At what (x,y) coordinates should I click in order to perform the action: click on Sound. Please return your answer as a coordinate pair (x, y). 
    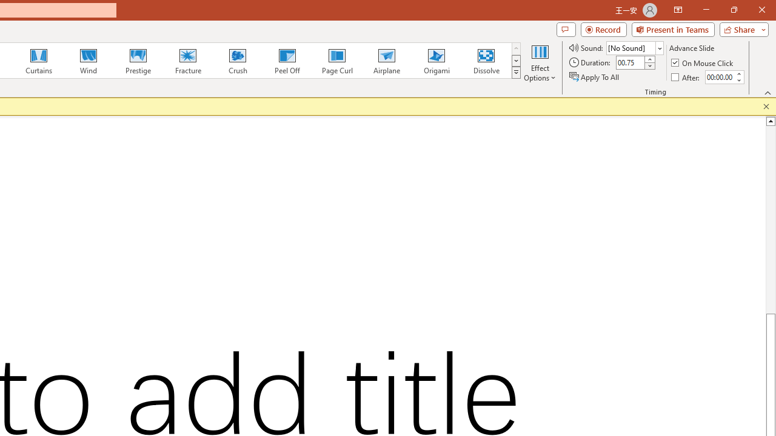
    Looking at the image, I should click on (634, 47).